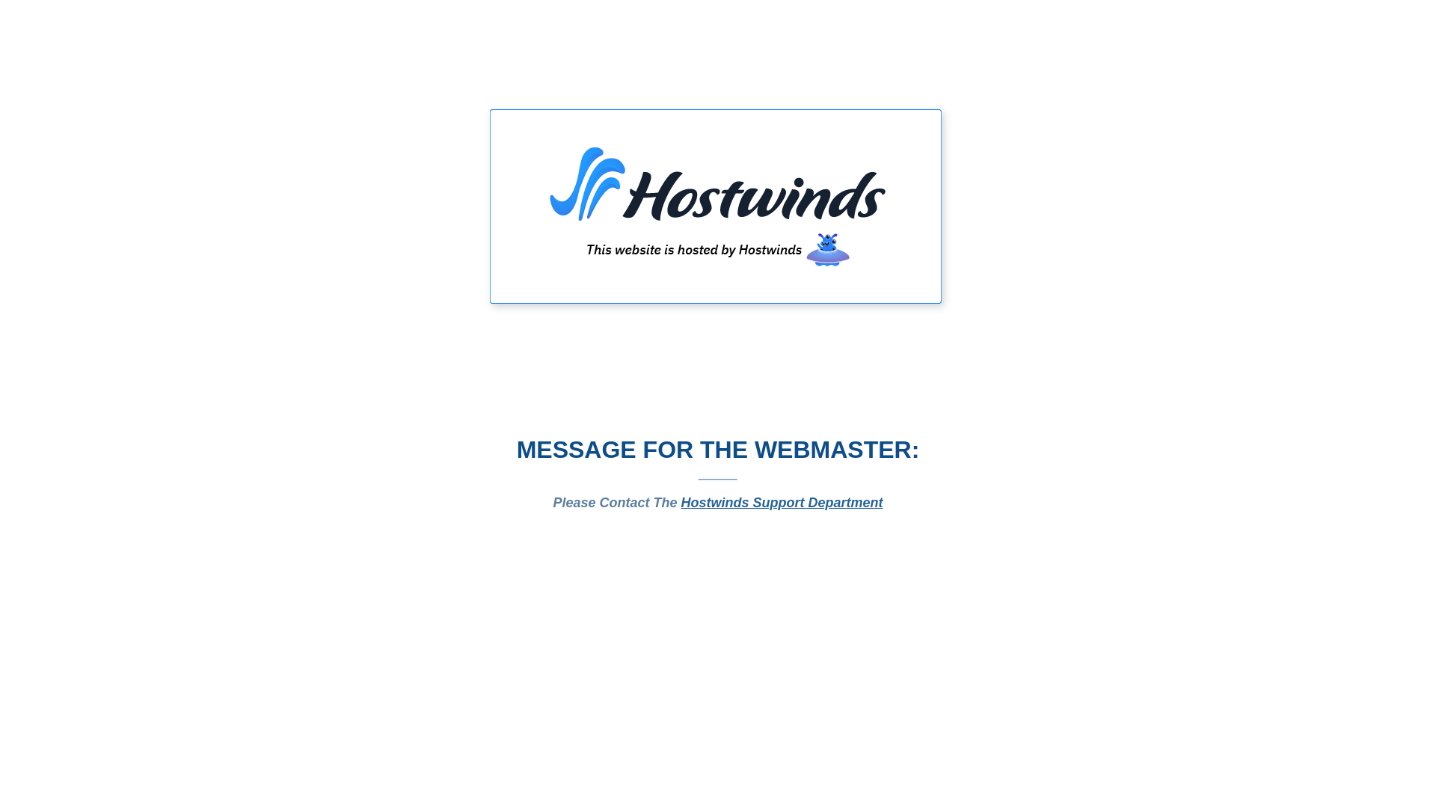 The image size is (1436, 808). Describe the element at coordinates (782, 503) in the screenshot. I see `Hostwinds Support Department` at that location.